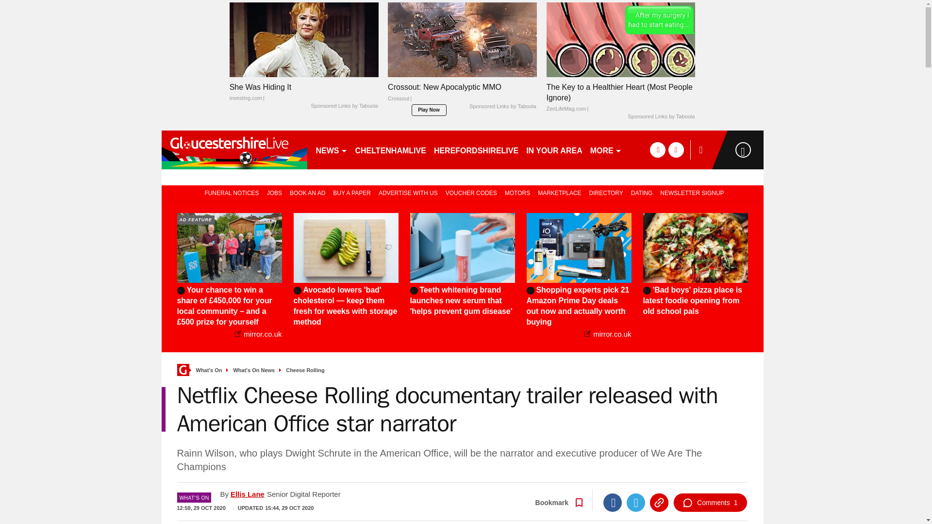 The image size is (932, 524). Describe the element at coordinates (612, 503) in the screenshot. I see `Facebook` at that location.